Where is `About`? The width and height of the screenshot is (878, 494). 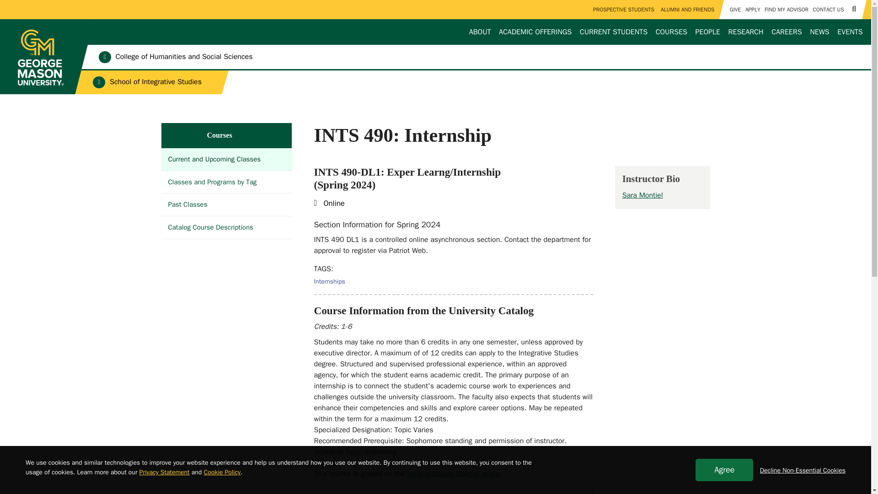
About is located at coordinates (480, 32).